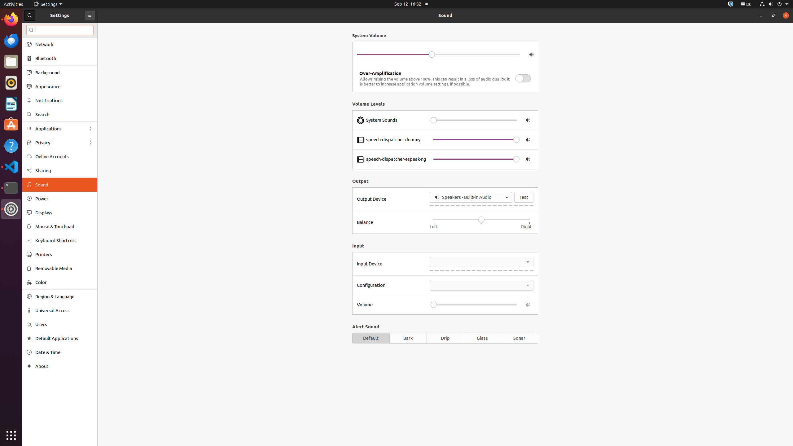 Image resolution: width=793 pixels, height=446 pixels. I want to click on Date & Time, so click(64, 352).